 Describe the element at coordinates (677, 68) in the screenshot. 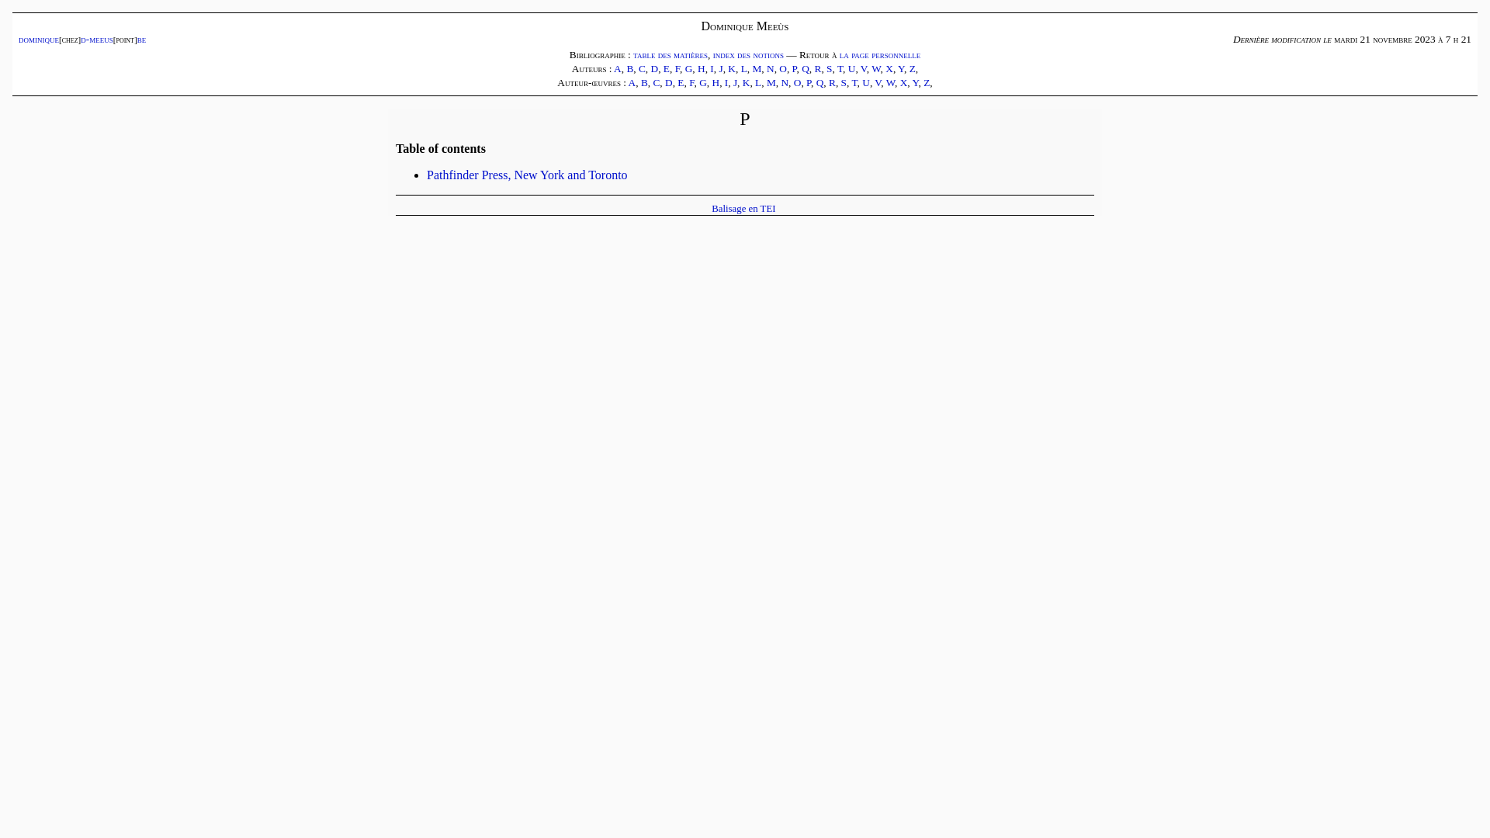

I see `F` at that location.